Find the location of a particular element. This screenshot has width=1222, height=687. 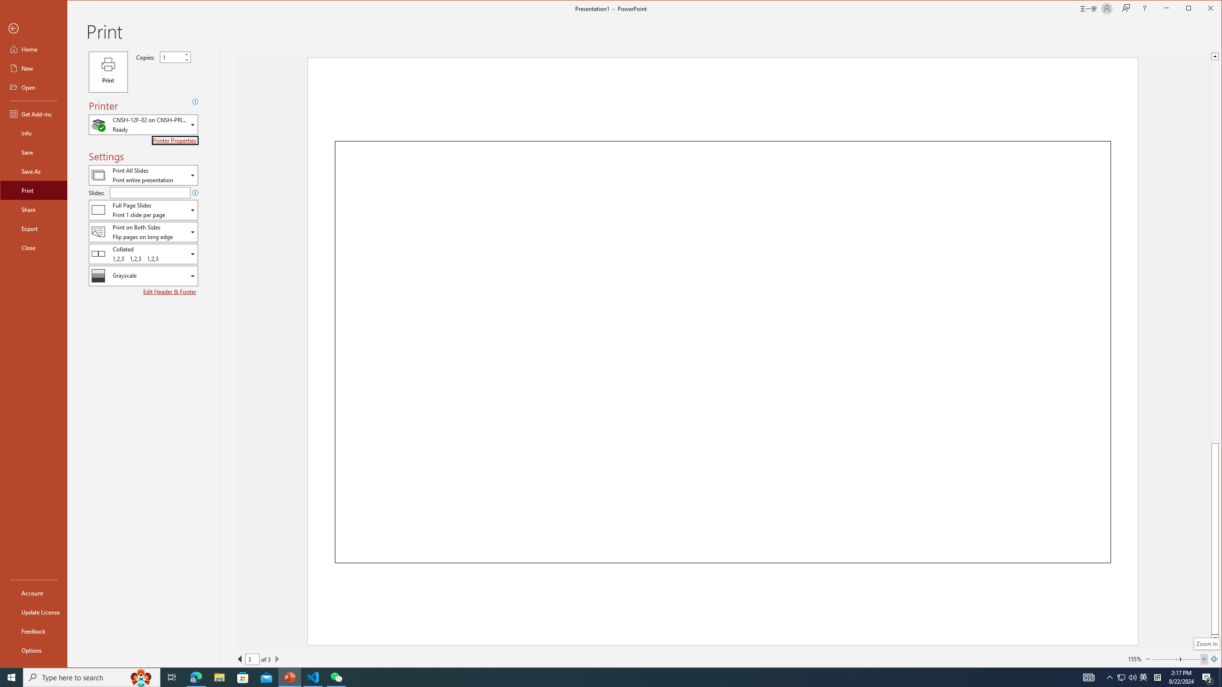

Print What is located at coordinates (1121, 677).